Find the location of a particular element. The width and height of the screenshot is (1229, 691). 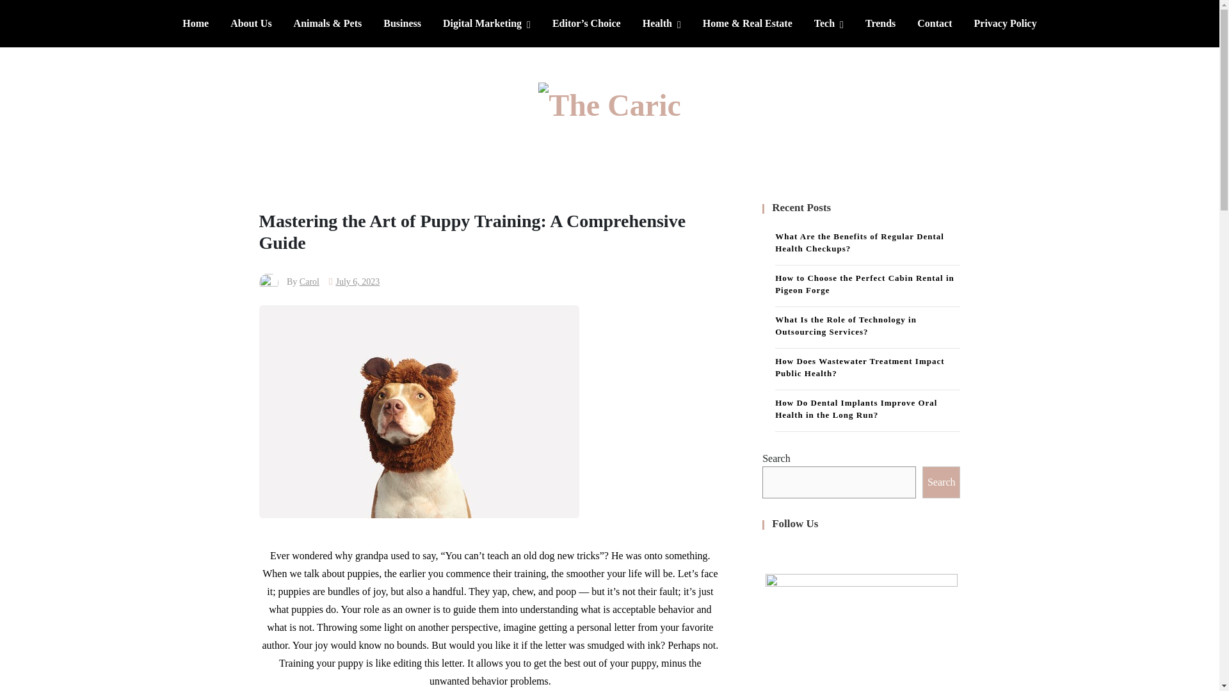

Digital Marketing is located at coordinates (486, 23).